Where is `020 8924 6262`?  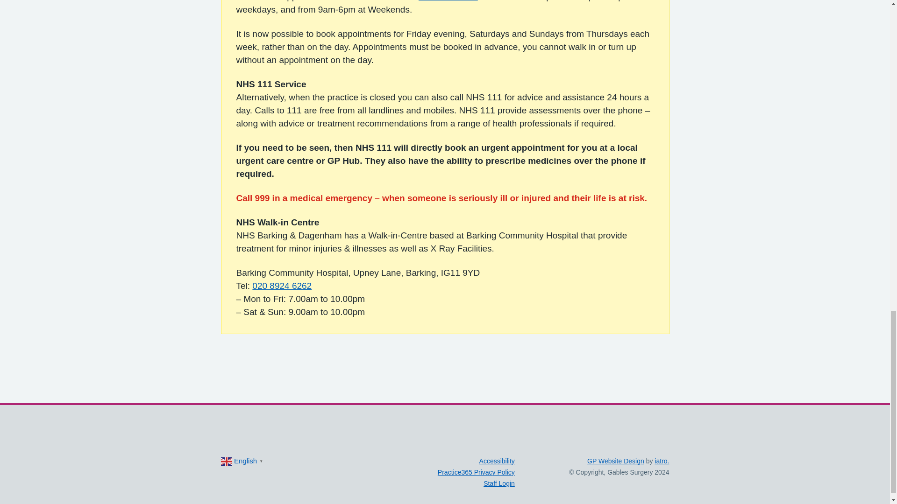
020 8924 6262 is located at coordinates (281, 286).